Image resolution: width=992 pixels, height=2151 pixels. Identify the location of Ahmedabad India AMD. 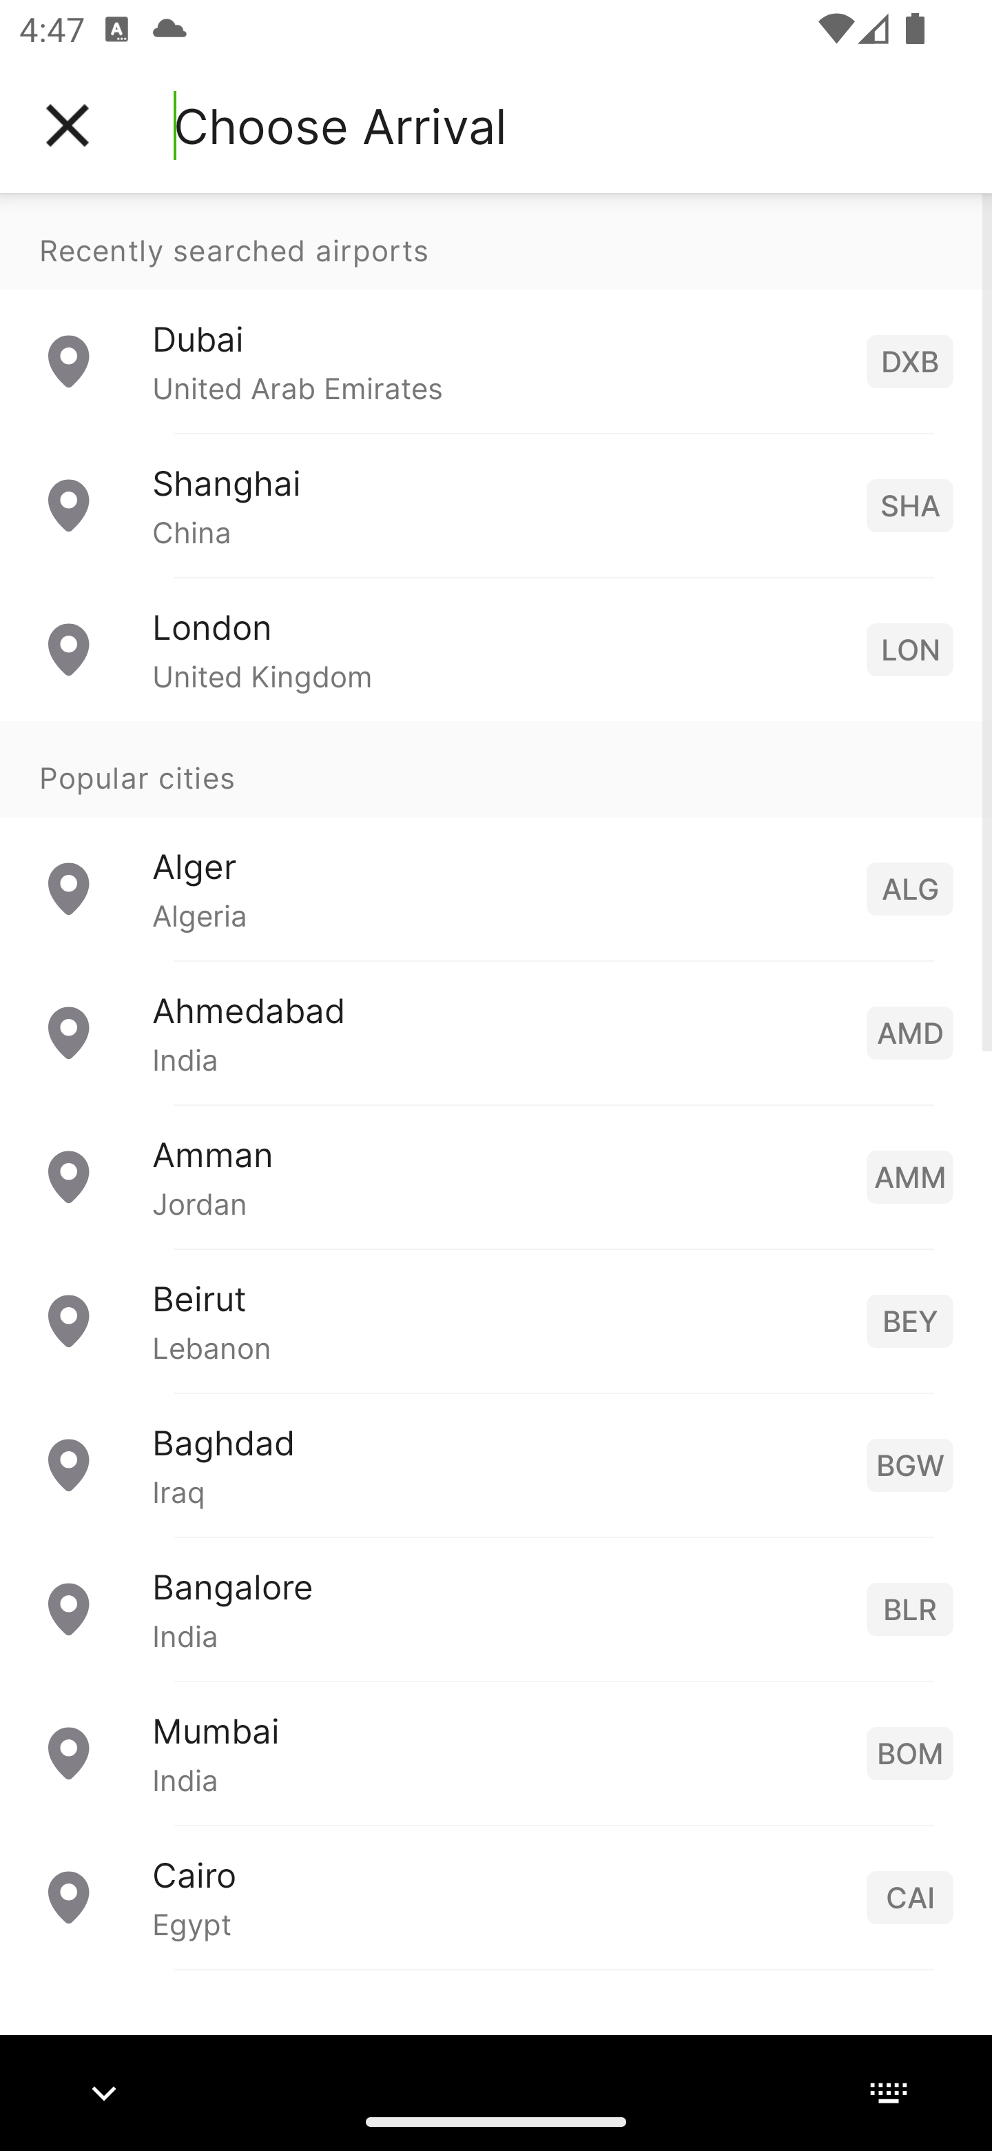
(496, 1031).